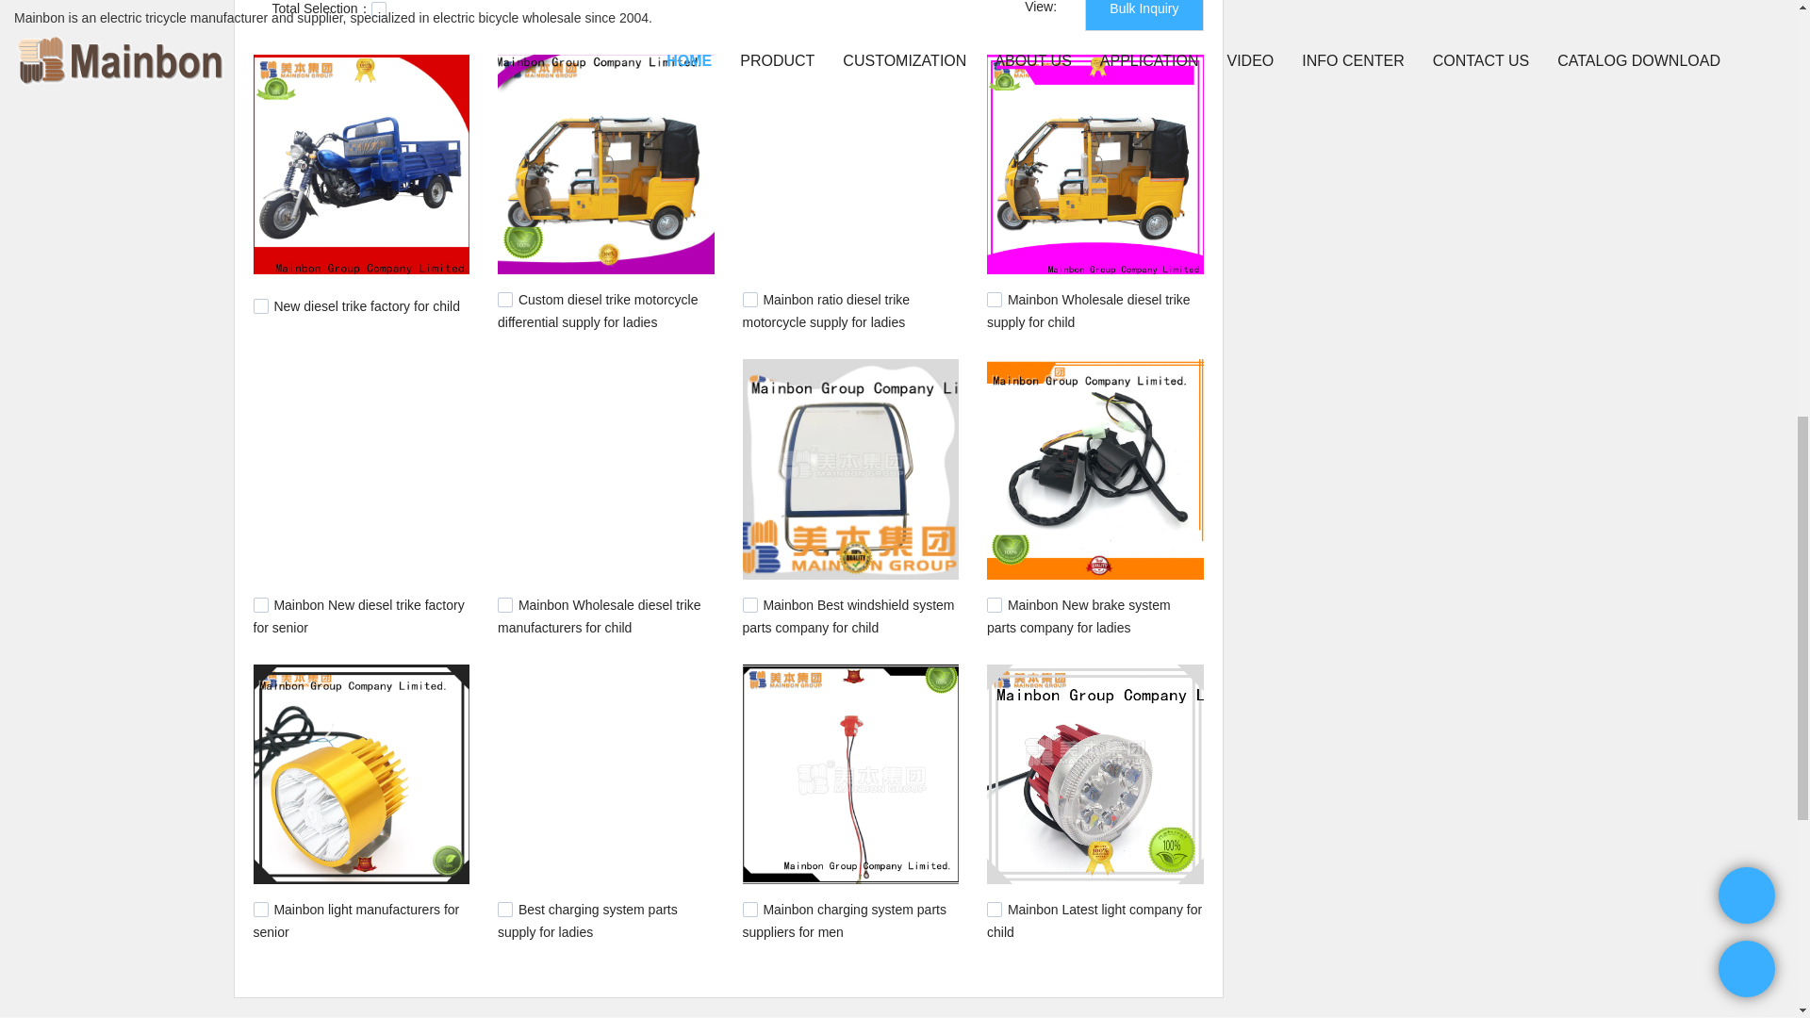 The width and height of the screenshot is (1810, 1018). I want to click on Best charging system parts supply for ladies, so click(587, 920).